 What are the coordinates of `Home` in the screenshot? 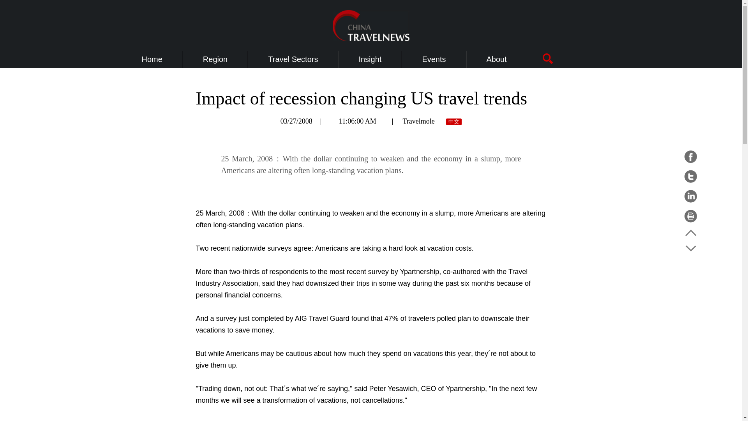 It's located at (152, 59).